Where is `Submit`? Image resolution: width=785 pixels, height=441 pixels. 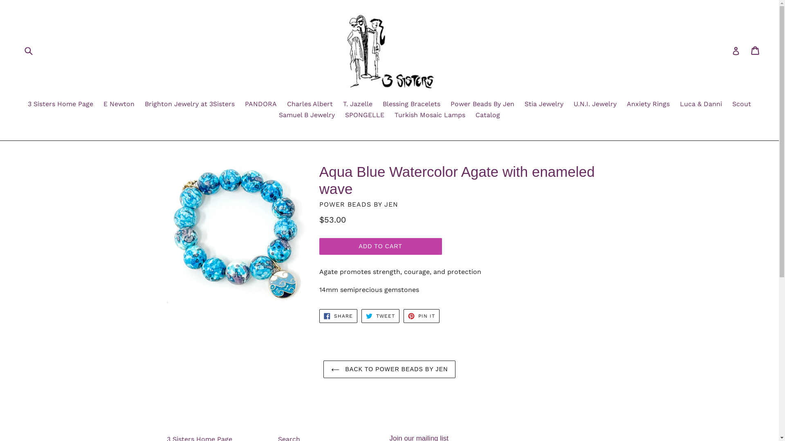 Submit is located at coordinates (28, 51).